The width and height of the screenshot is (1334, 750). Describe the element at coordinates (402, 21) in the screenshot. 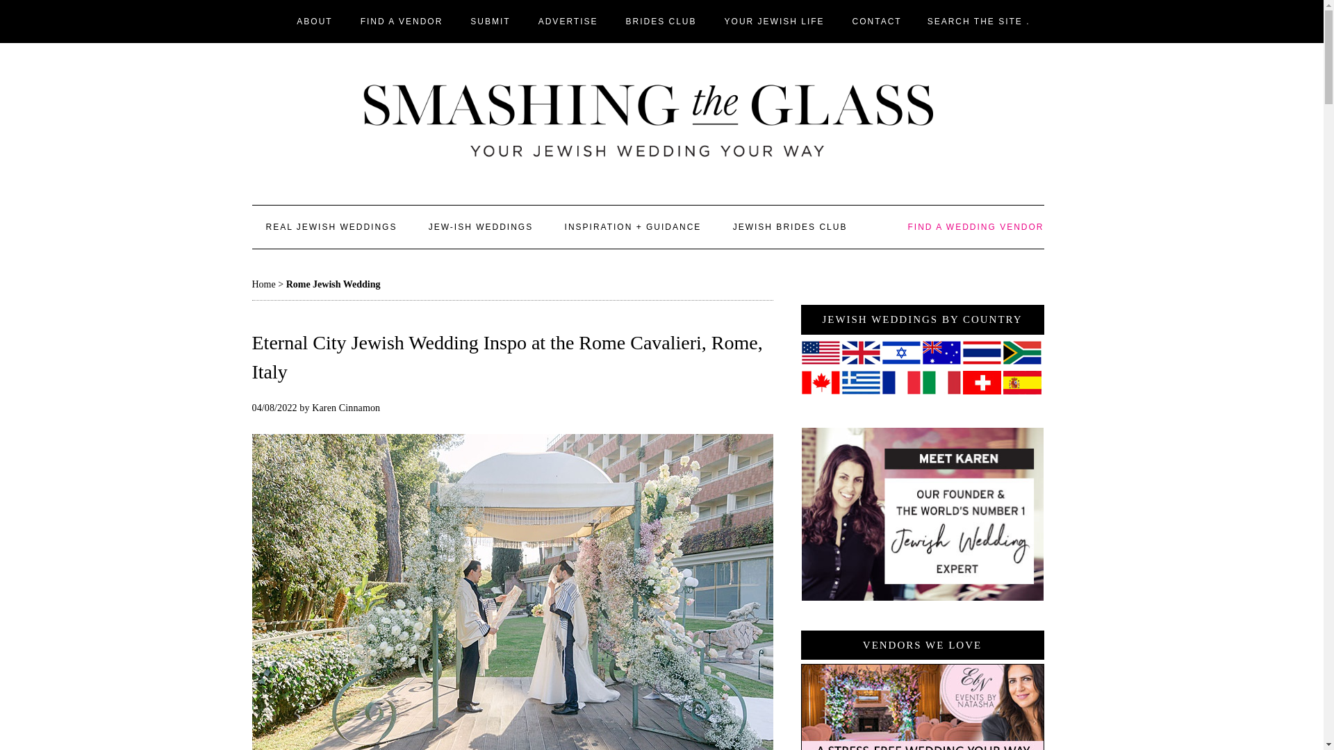

I see `FIND A VENDOR` at that location.